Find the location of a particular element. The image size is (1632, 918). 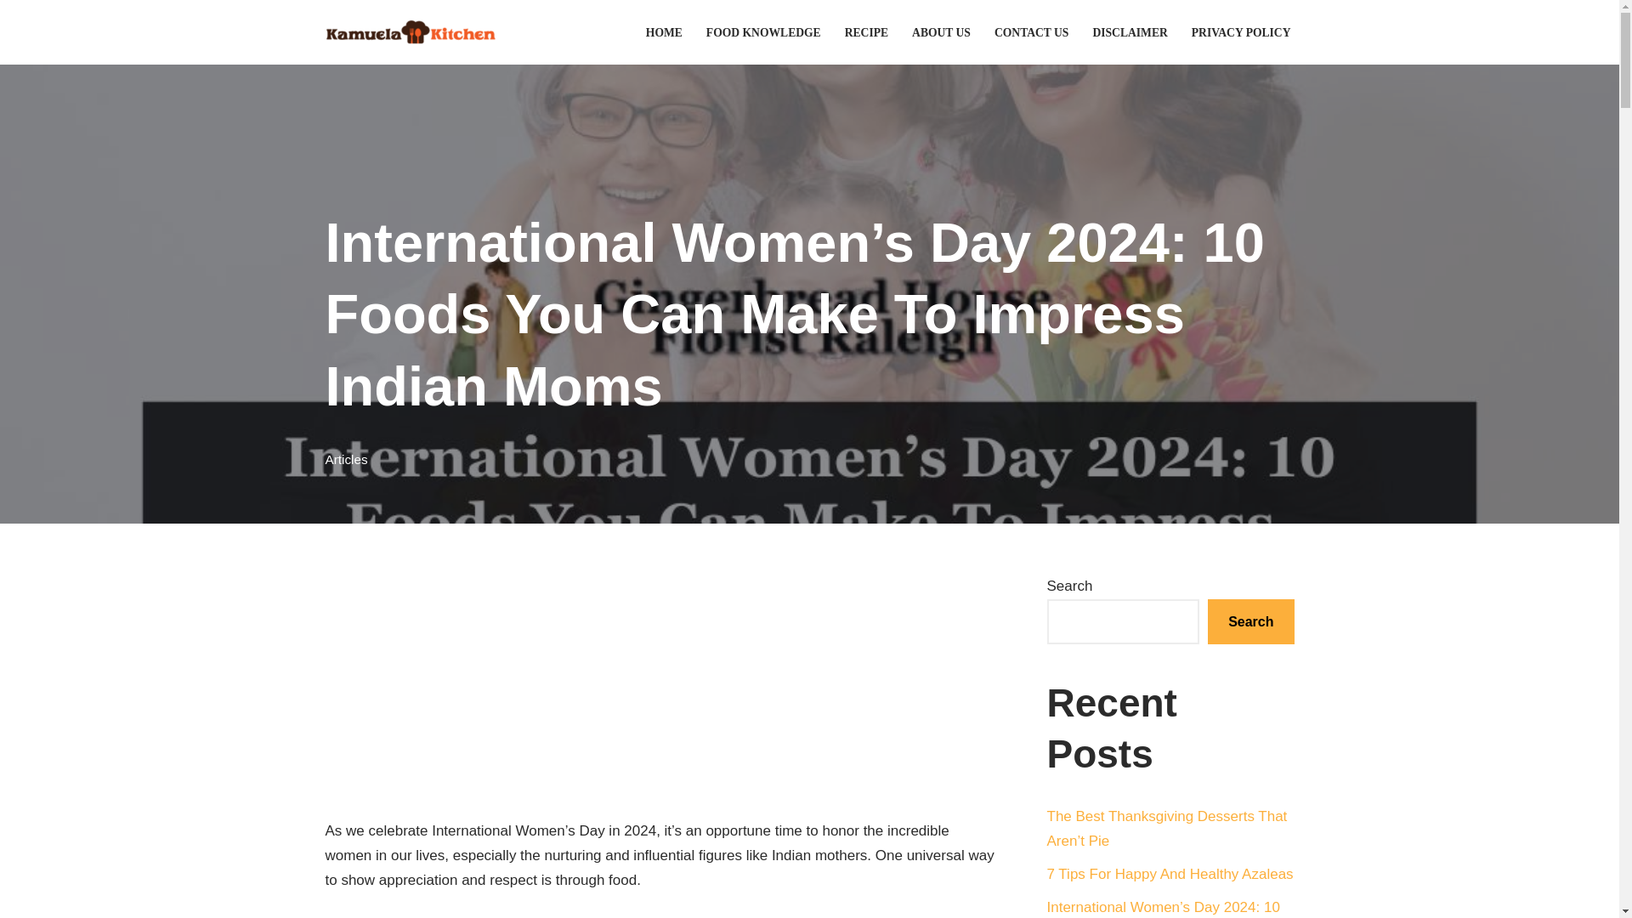

Advertisement is located at coordinates (660, 694).